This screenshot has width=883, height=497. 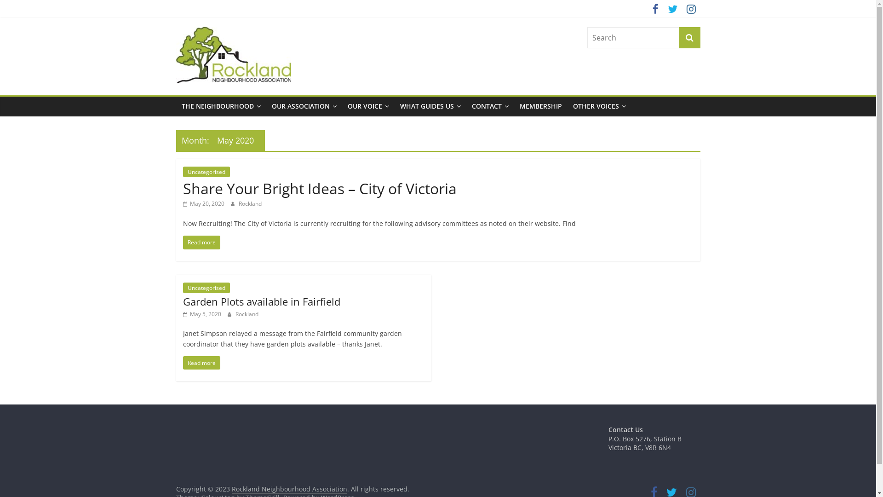 I want to click on May 5, 2020, so click(x=202, y=314).